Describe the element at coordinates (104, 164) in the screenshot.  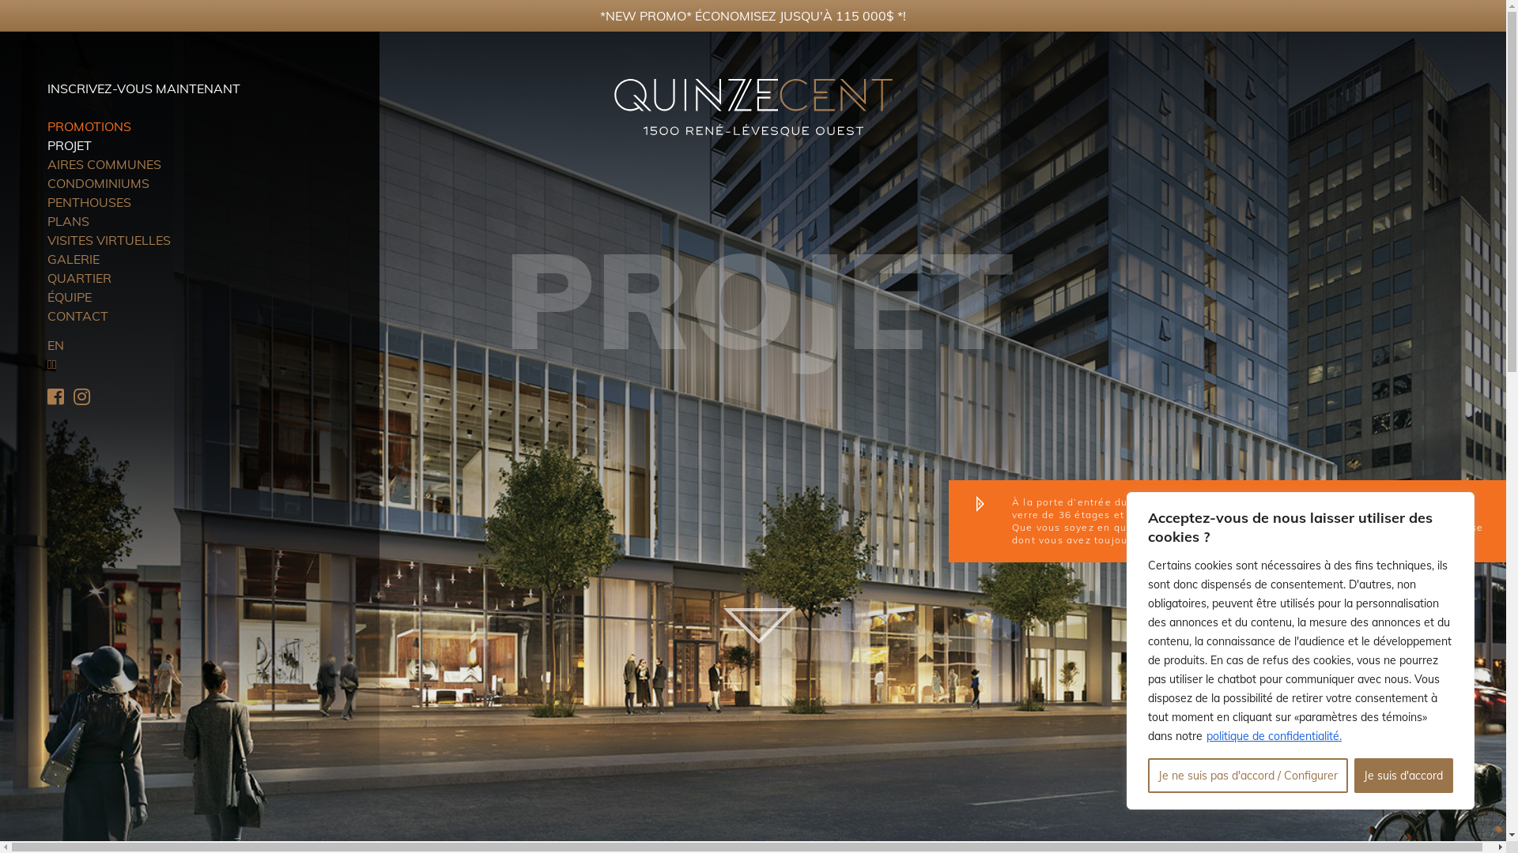
I see `AIRES COMMUNES` at that location.